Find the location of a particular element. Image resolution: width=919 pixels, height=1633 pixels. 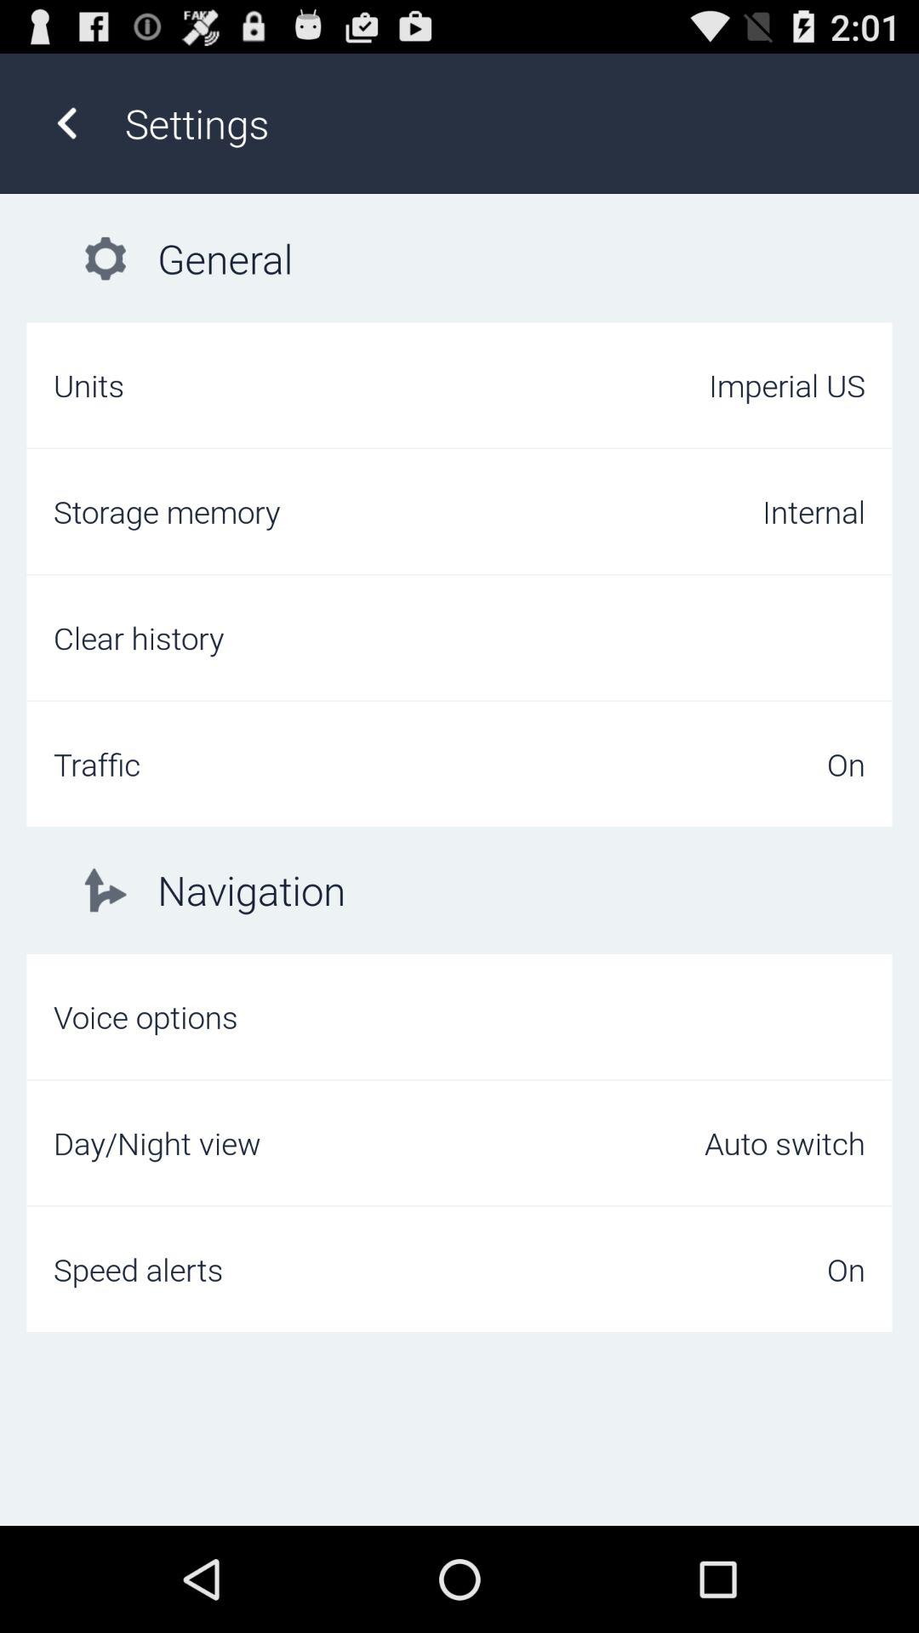

flip until the settings is located at coordinates (504, 122).